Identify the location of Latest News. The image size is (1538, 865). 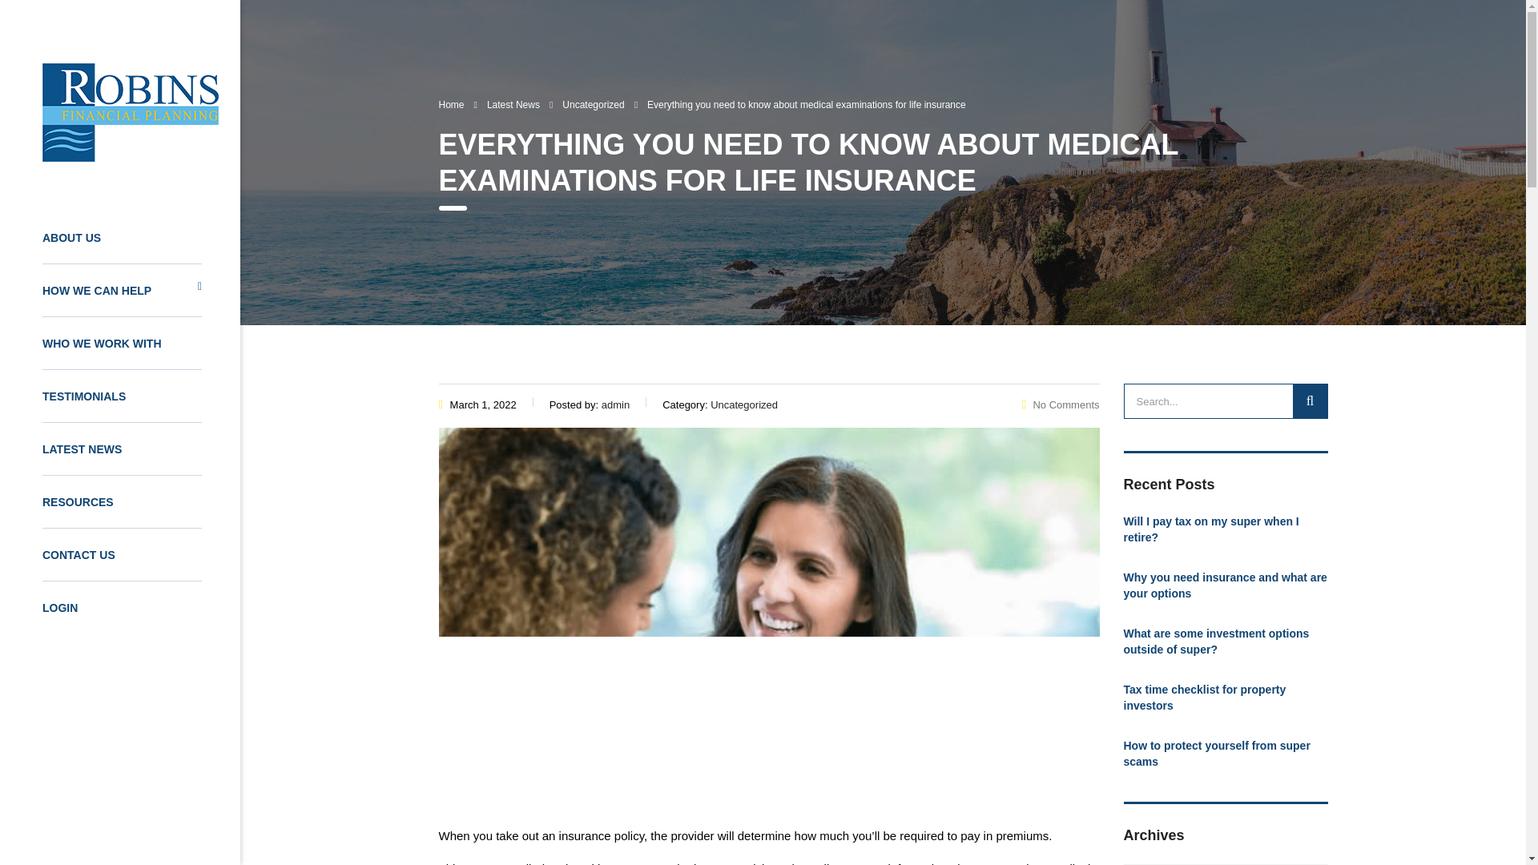
(513, 105).